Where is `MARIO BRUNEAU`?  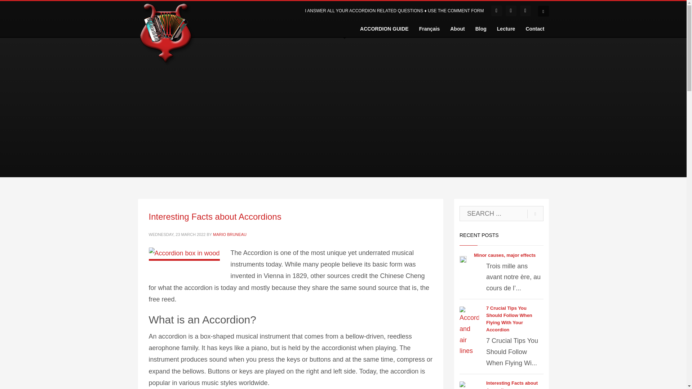 MARIO BRUNEAU is located at coordinates (230, 234).